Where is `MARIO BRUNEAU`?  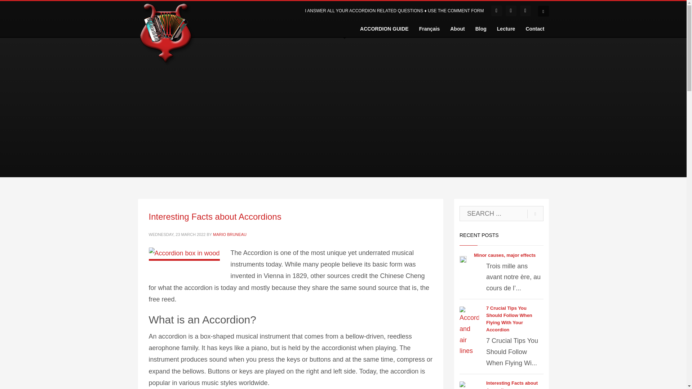 MARIO BRUNEAU is located at coordinates (230, 234).